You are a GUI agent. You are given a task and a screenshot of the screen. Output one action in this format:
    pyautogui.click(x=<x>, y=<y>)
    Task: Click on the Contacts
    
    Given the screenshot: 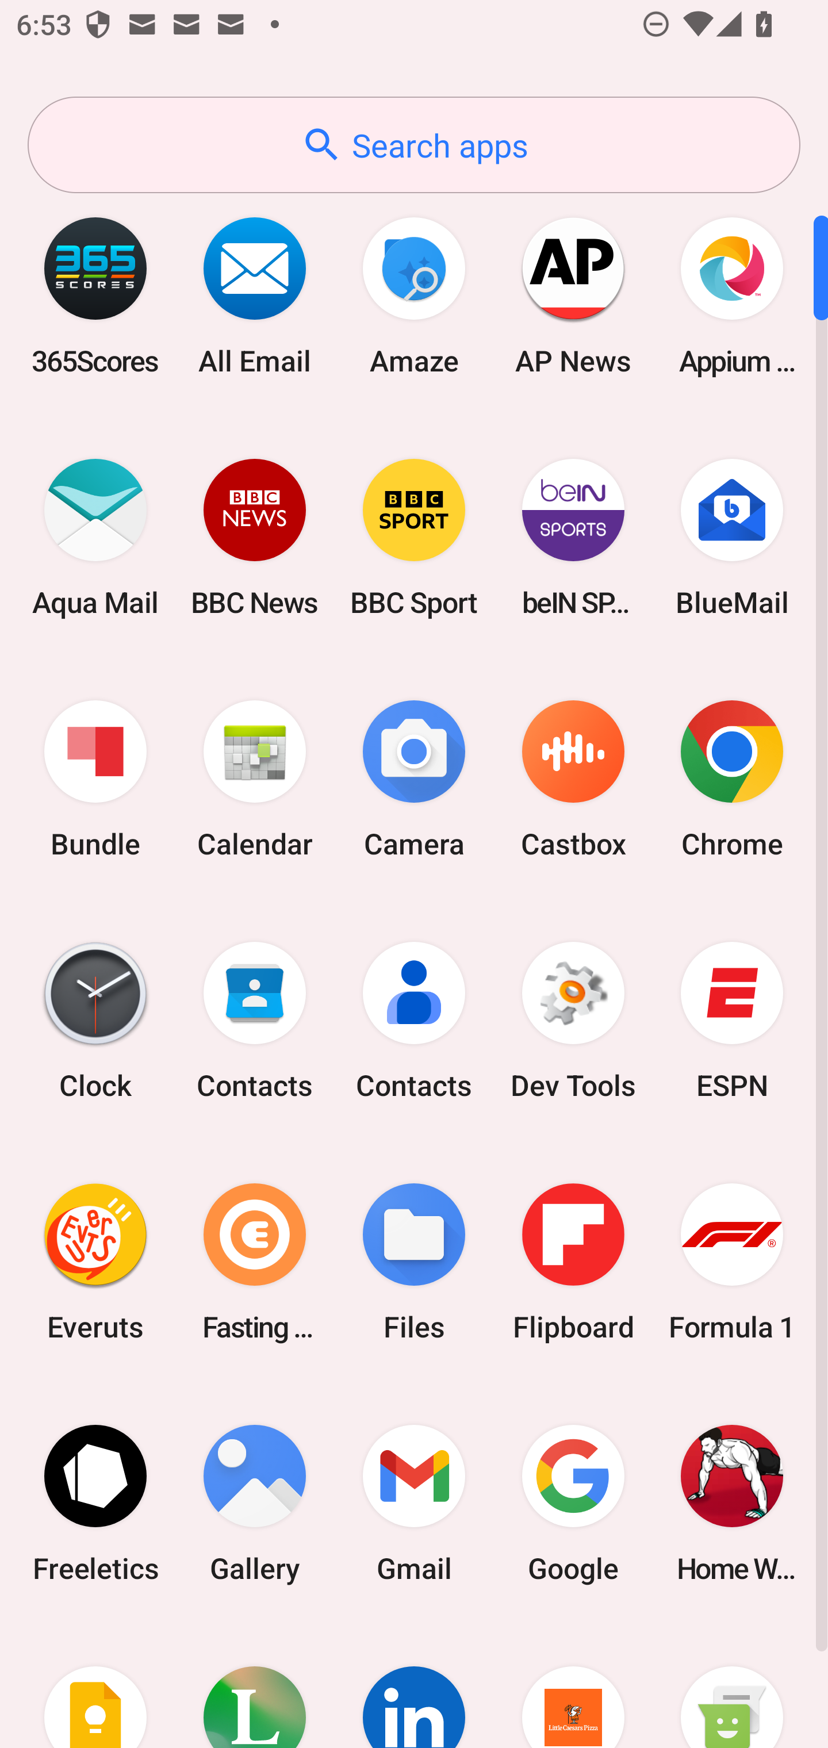 What is the action you would take?
    pyautogui.click(x=414, y=1021)
    